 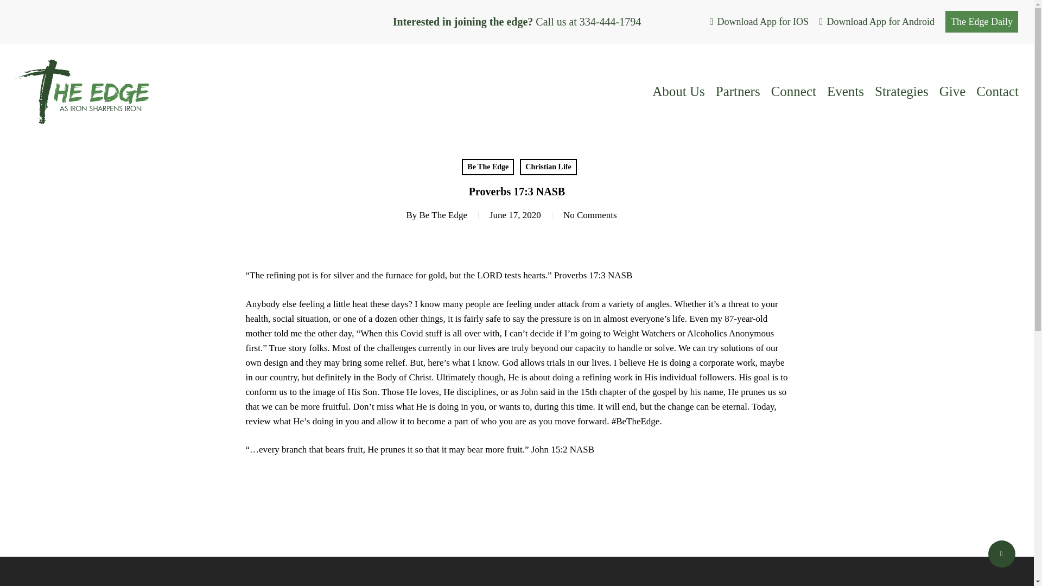 What do you see at coordinates (759, 22) in the screenshot?
I see `Download App for IOS` at bounding box center [759, 22].